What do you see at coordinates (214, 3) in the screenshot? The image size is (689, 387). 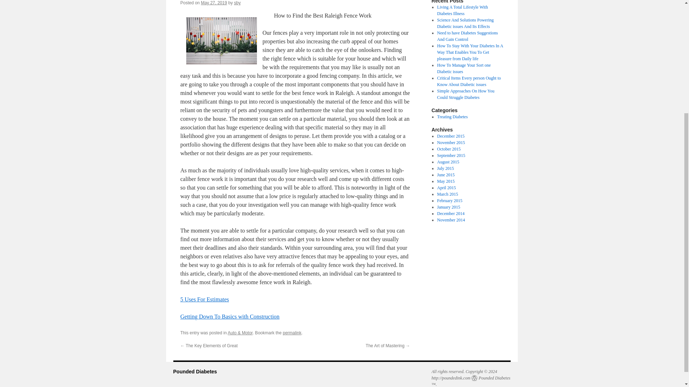 I see `4:36 am` at bounding box center [214, 3].